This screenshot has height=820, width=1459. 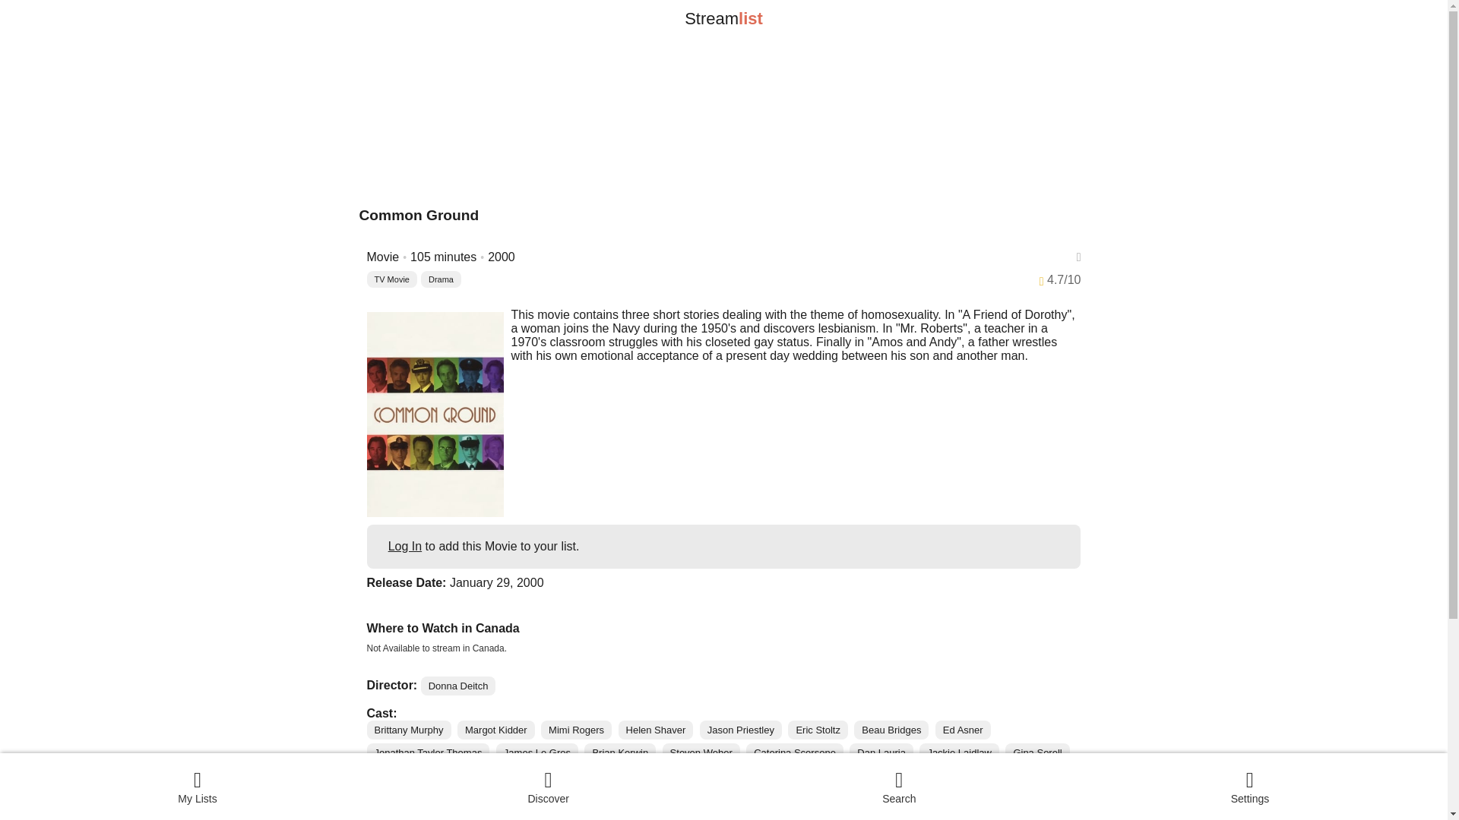 I want to click on Steven Weber, so click(x=701, y=752).